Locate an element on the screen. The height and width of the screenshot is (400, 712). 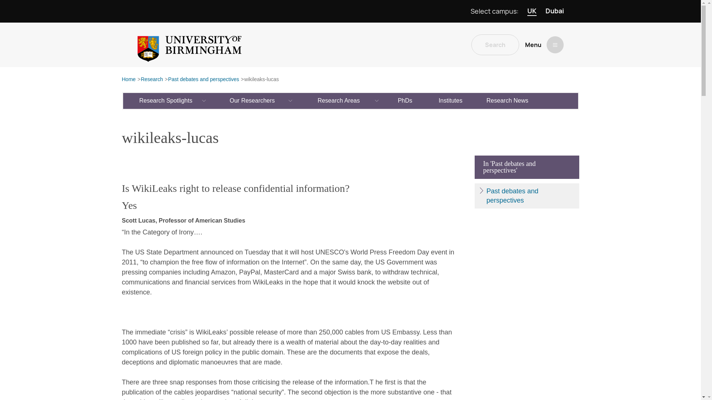
UK is located at coordinates (532, 11).